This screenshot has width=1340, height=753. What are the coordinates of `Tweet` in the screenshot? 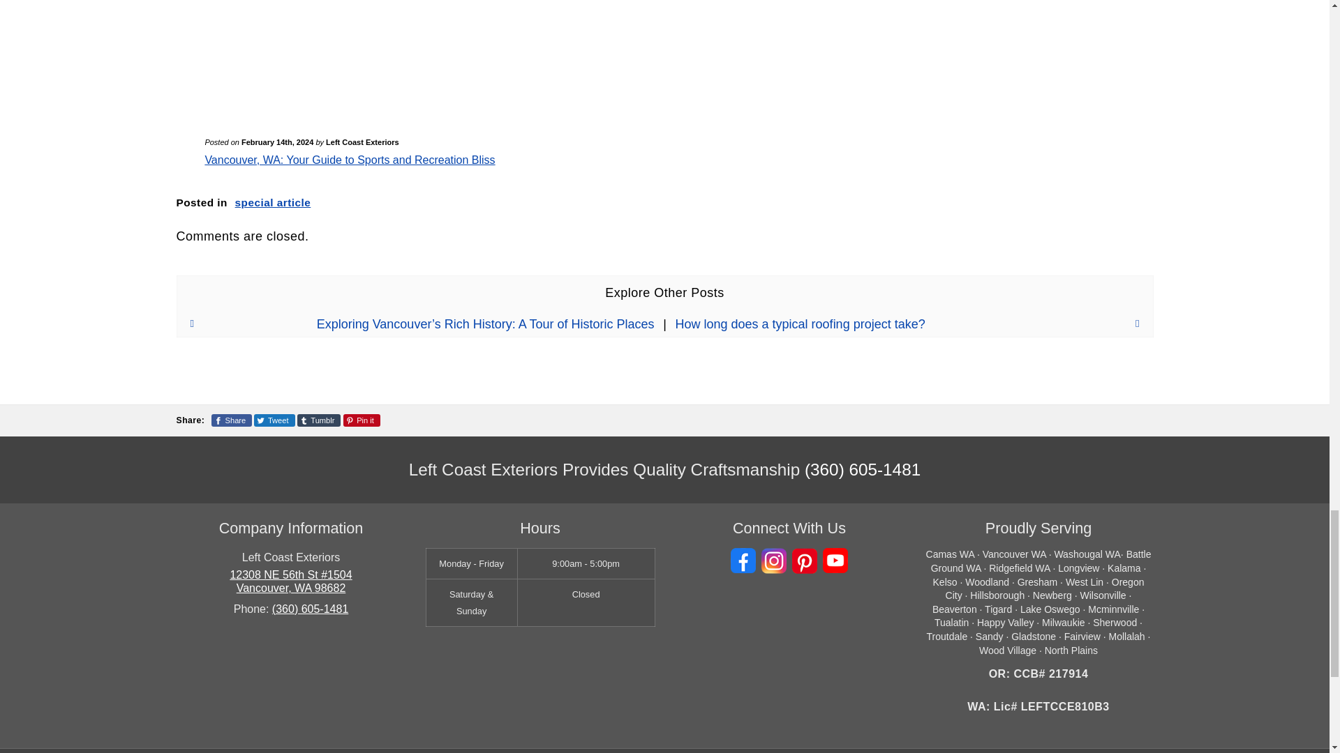 It's located at (274, 420).